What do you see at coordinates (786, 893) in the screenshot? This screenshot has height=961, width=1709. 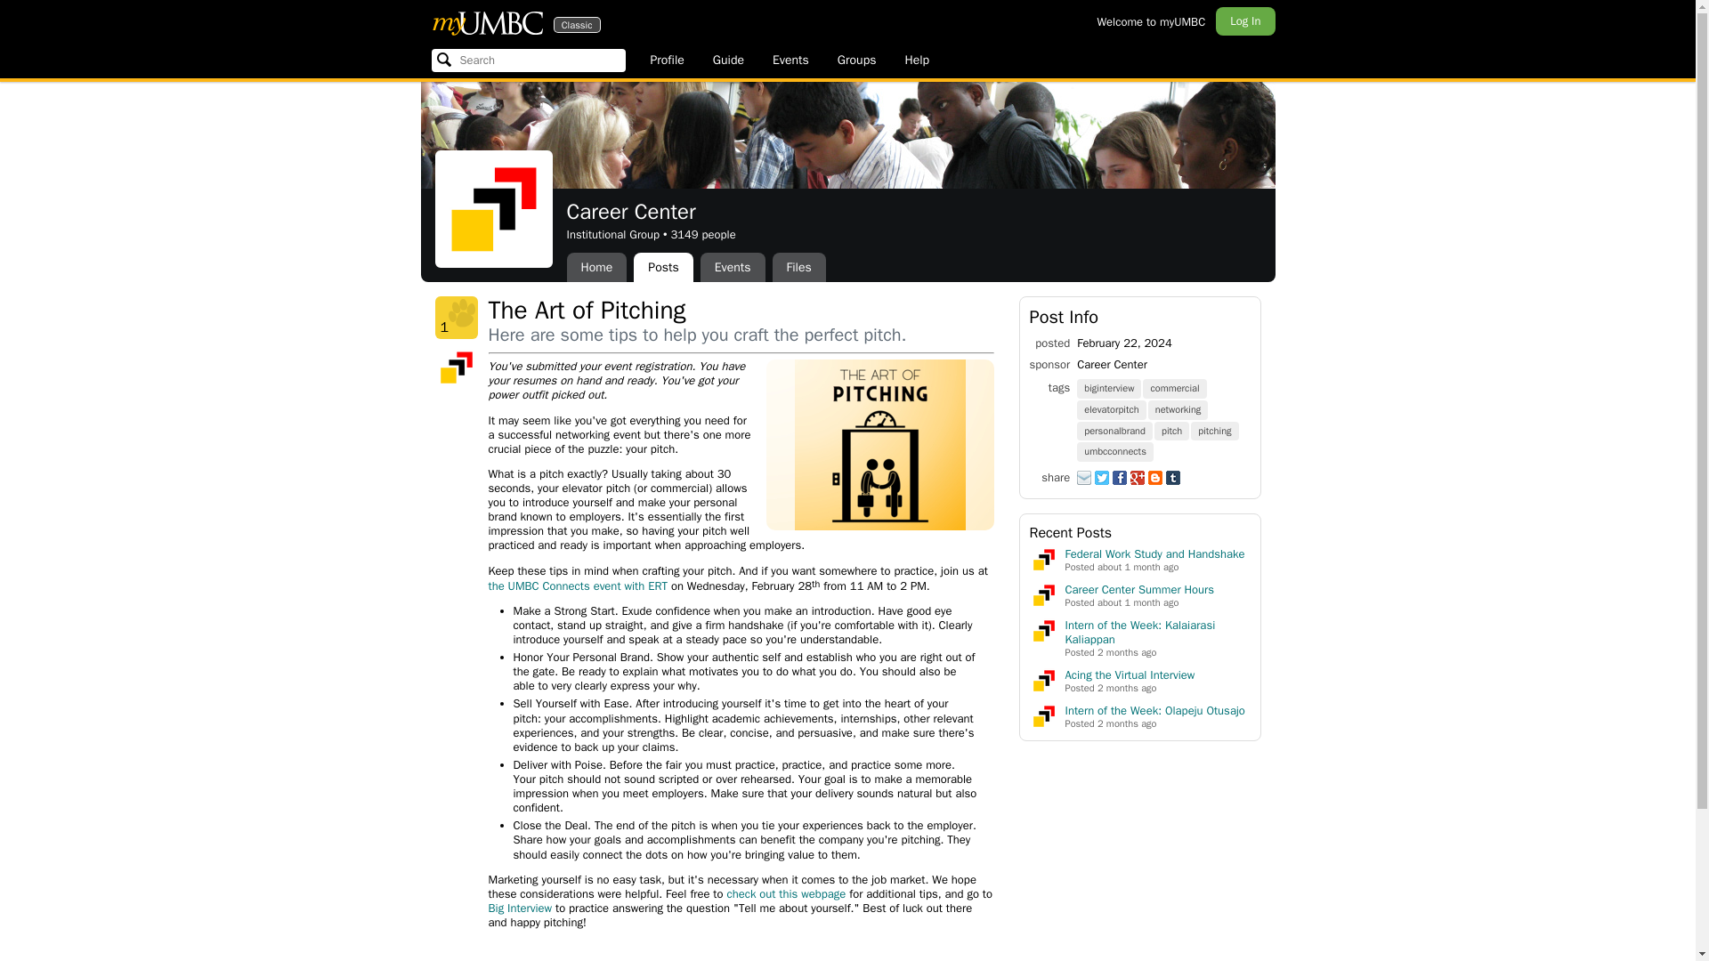 I see `Groups` at bounding box center [786, 893].